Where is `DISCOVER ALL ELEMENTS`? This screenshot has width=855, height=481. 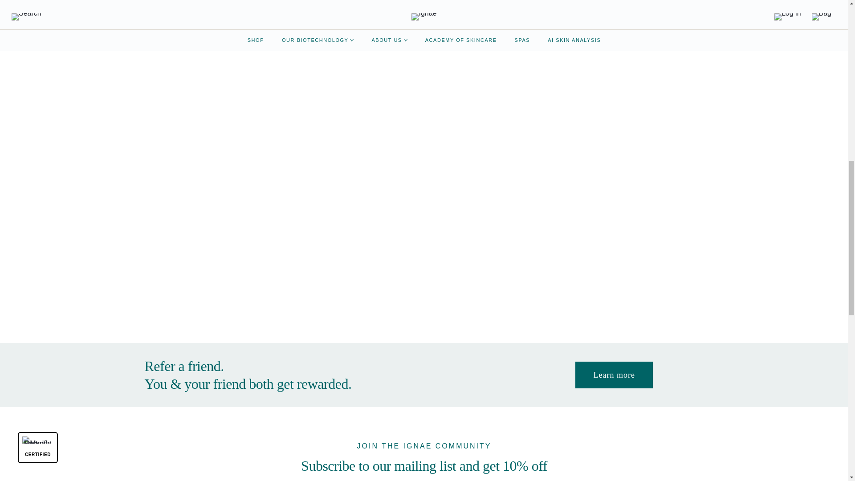
DISCOVER ALL ELEMENTS is located at coordinates (424, 309).